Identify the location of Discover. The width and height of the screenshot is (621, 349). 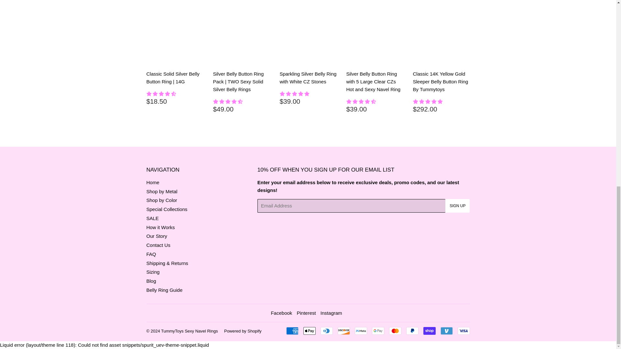
(344, 331).